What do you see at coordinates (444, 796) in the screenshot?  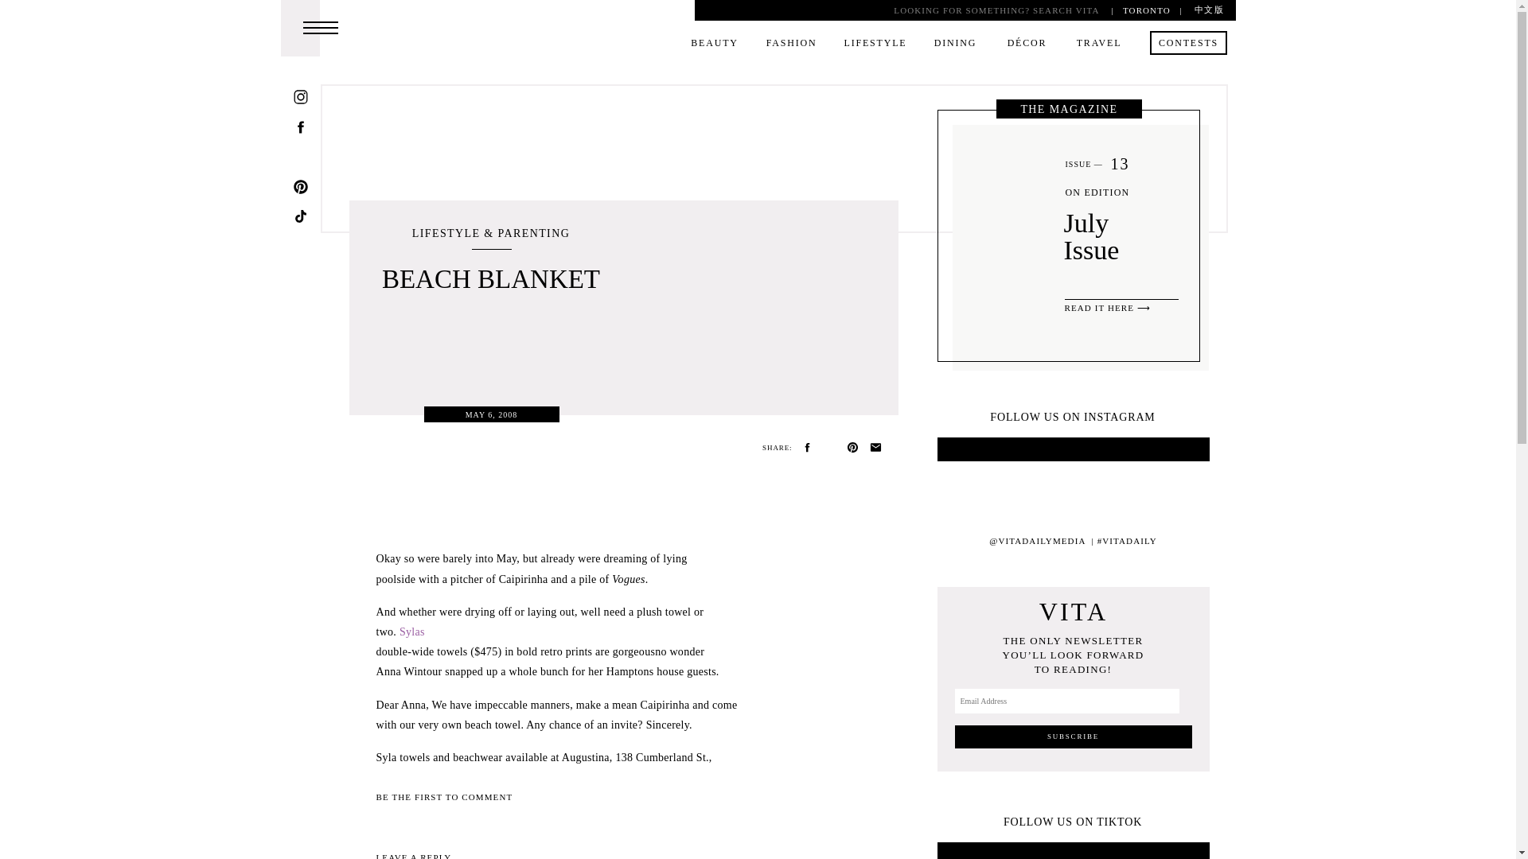 I see `BE THE FIRST TO COMMENT` at bounding box center [444, 796].